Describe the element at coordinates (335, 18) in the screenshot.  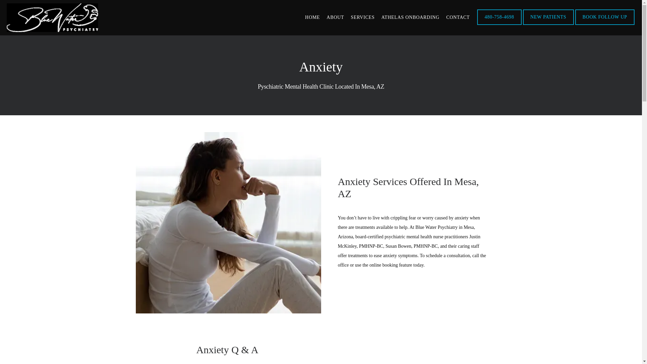
I see `ABOUT` at that location.